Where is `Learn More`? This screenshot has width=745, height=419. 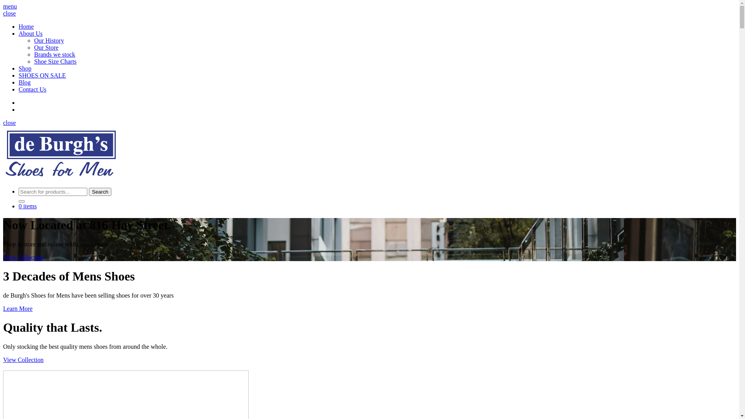
Learn More is located at coordinates (18, 309).